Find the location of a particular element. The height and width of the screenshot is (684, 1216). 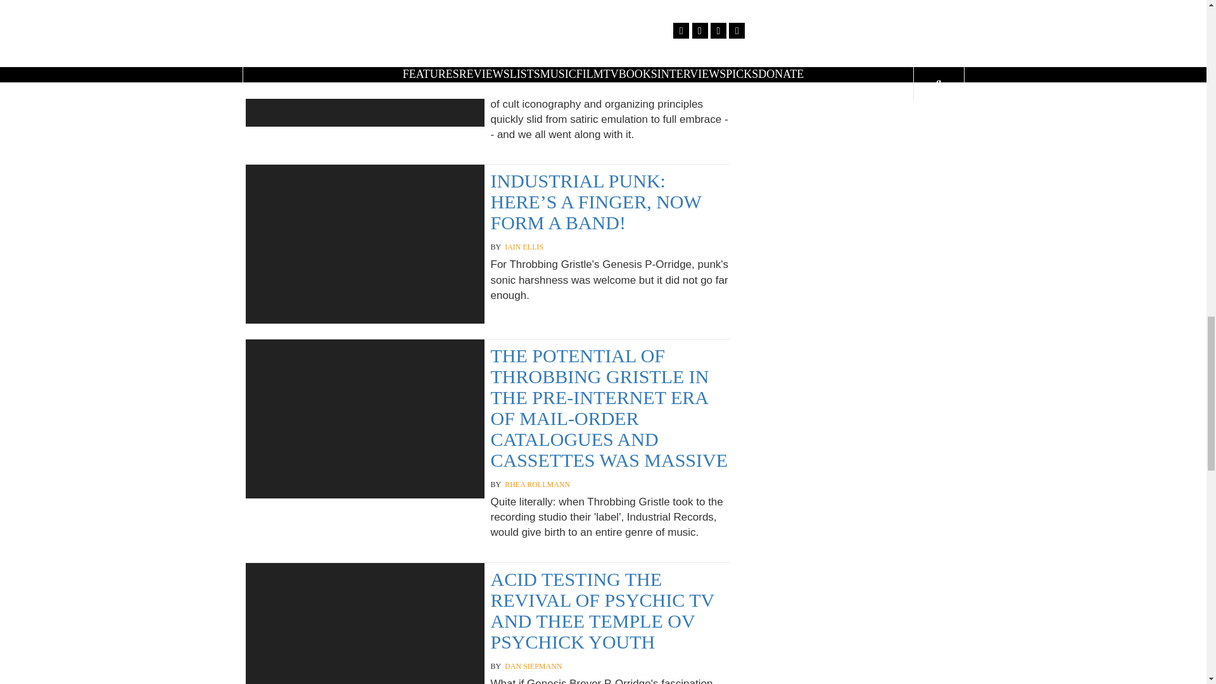

Dan Siepmann is located at coordinates (533, 666).